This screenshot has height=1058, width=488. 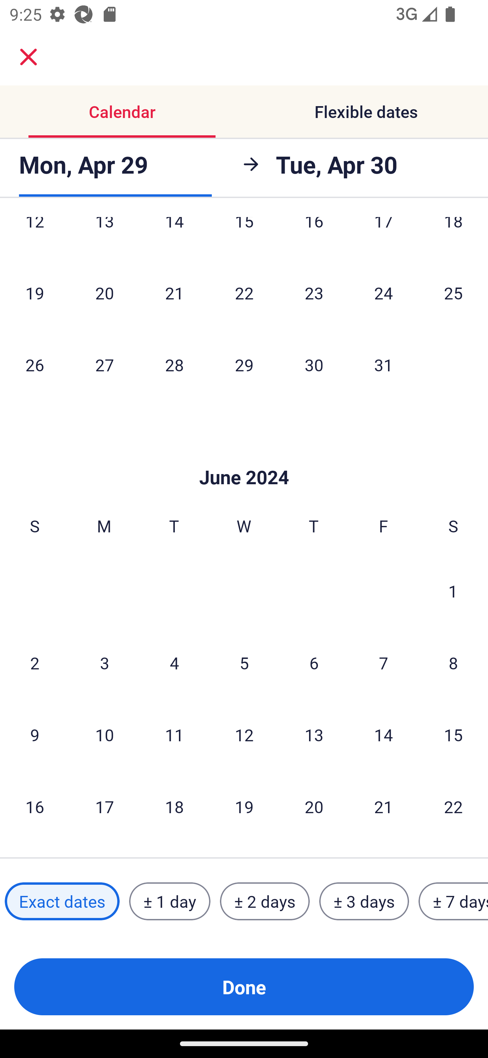 I want to click on Skip to Done, so click(x=244, y=457).